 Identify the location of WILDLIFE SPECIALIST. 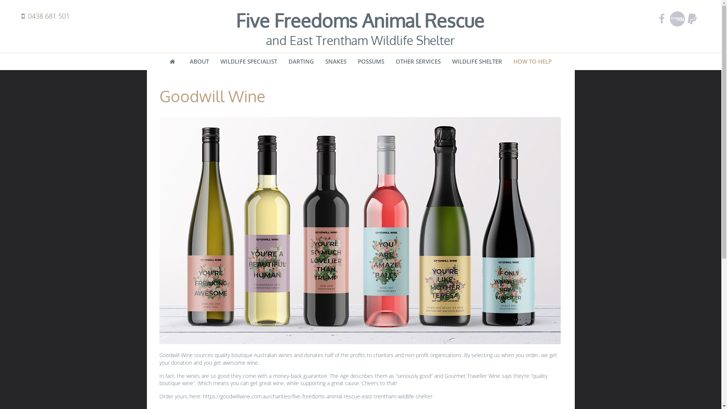
(249, 61).